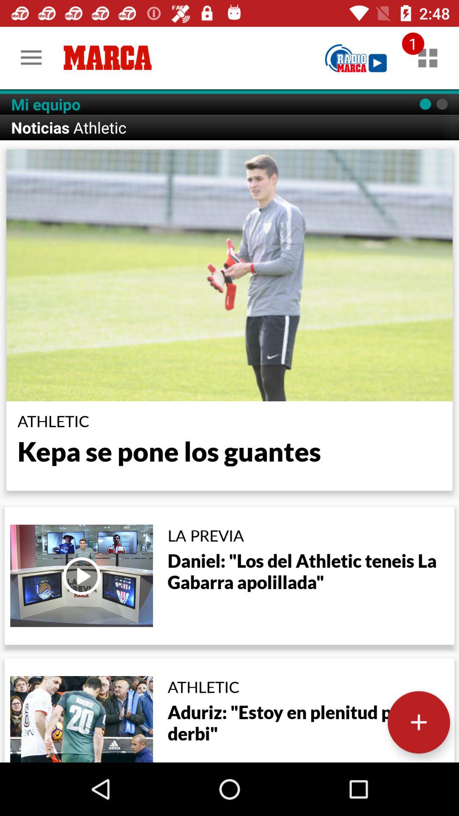 The width and height of the screenshot is (459, 816). Describe the element at coordinates (419, 722) in the screenshot. I see `more options` at that location.